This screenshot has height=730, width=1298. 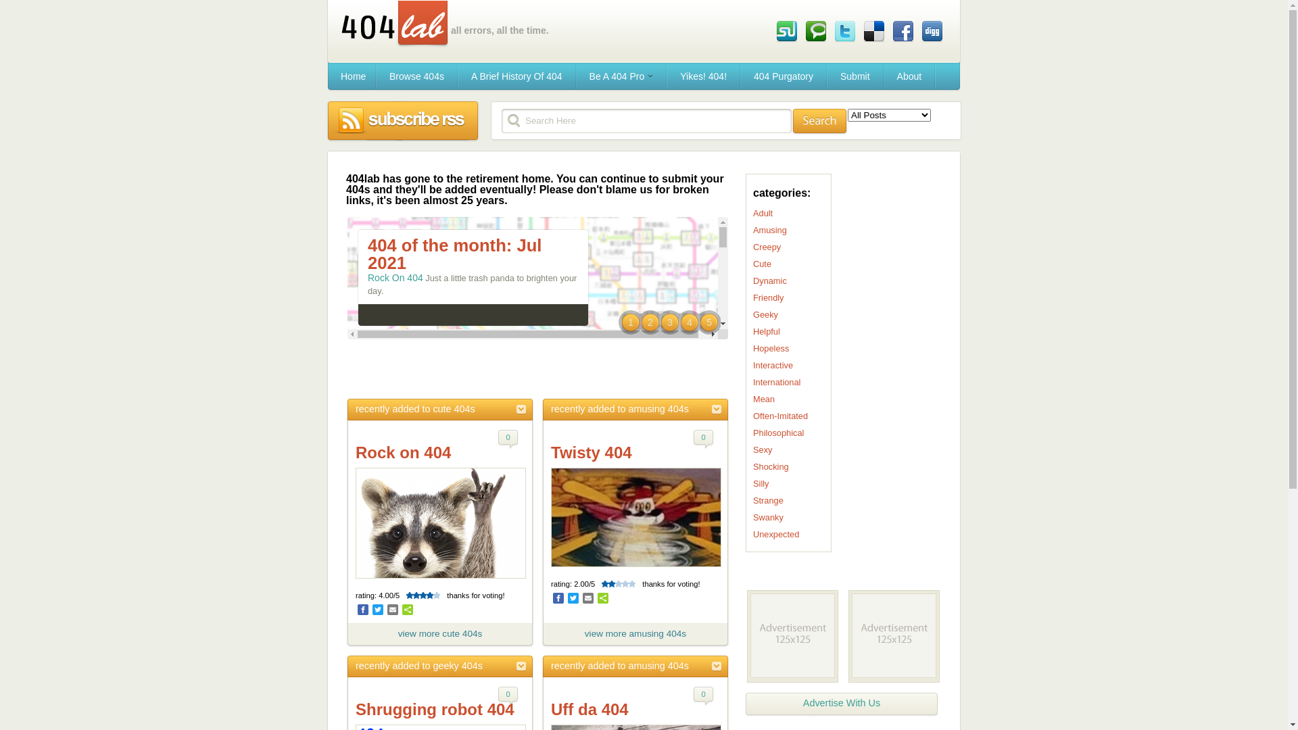 What do you see at coordinates (764, 399) in the screenshot?
I see `Mean` at bounding box center [764, 399].